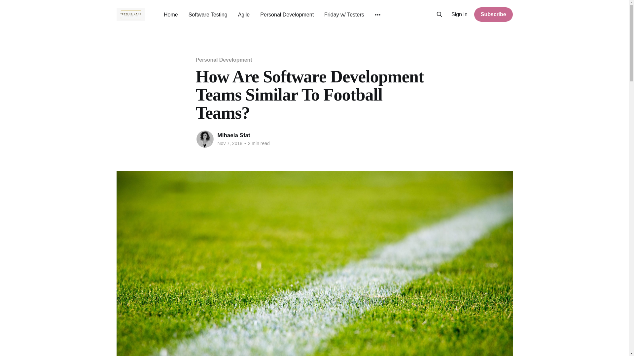  I want to click on Agile, so click(244, 15).